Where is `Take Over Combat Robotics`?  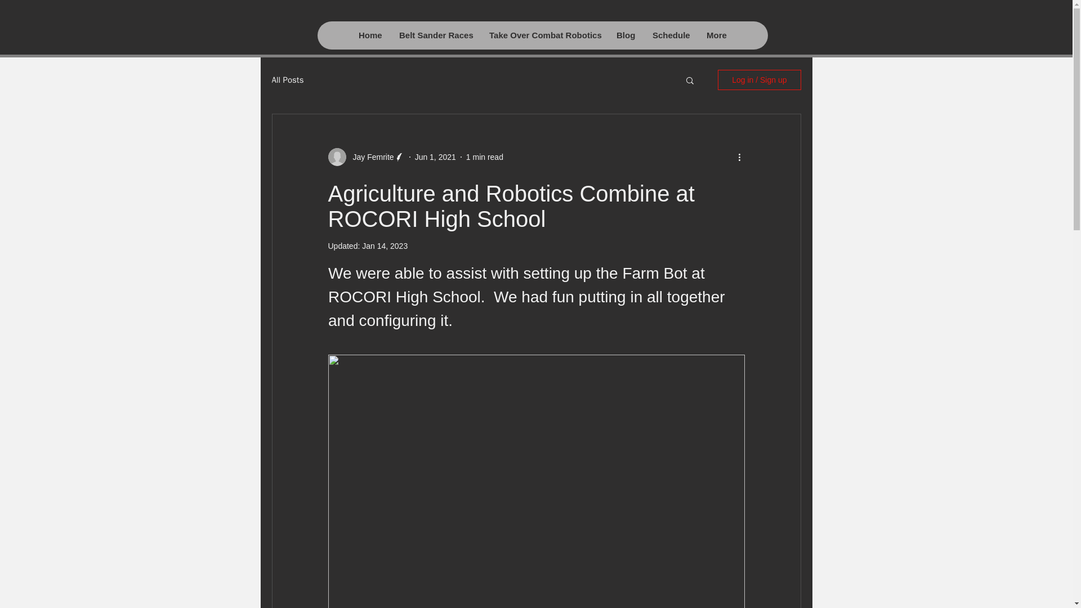 Take Over Combat Robotics is located at coordinates (544, 35).